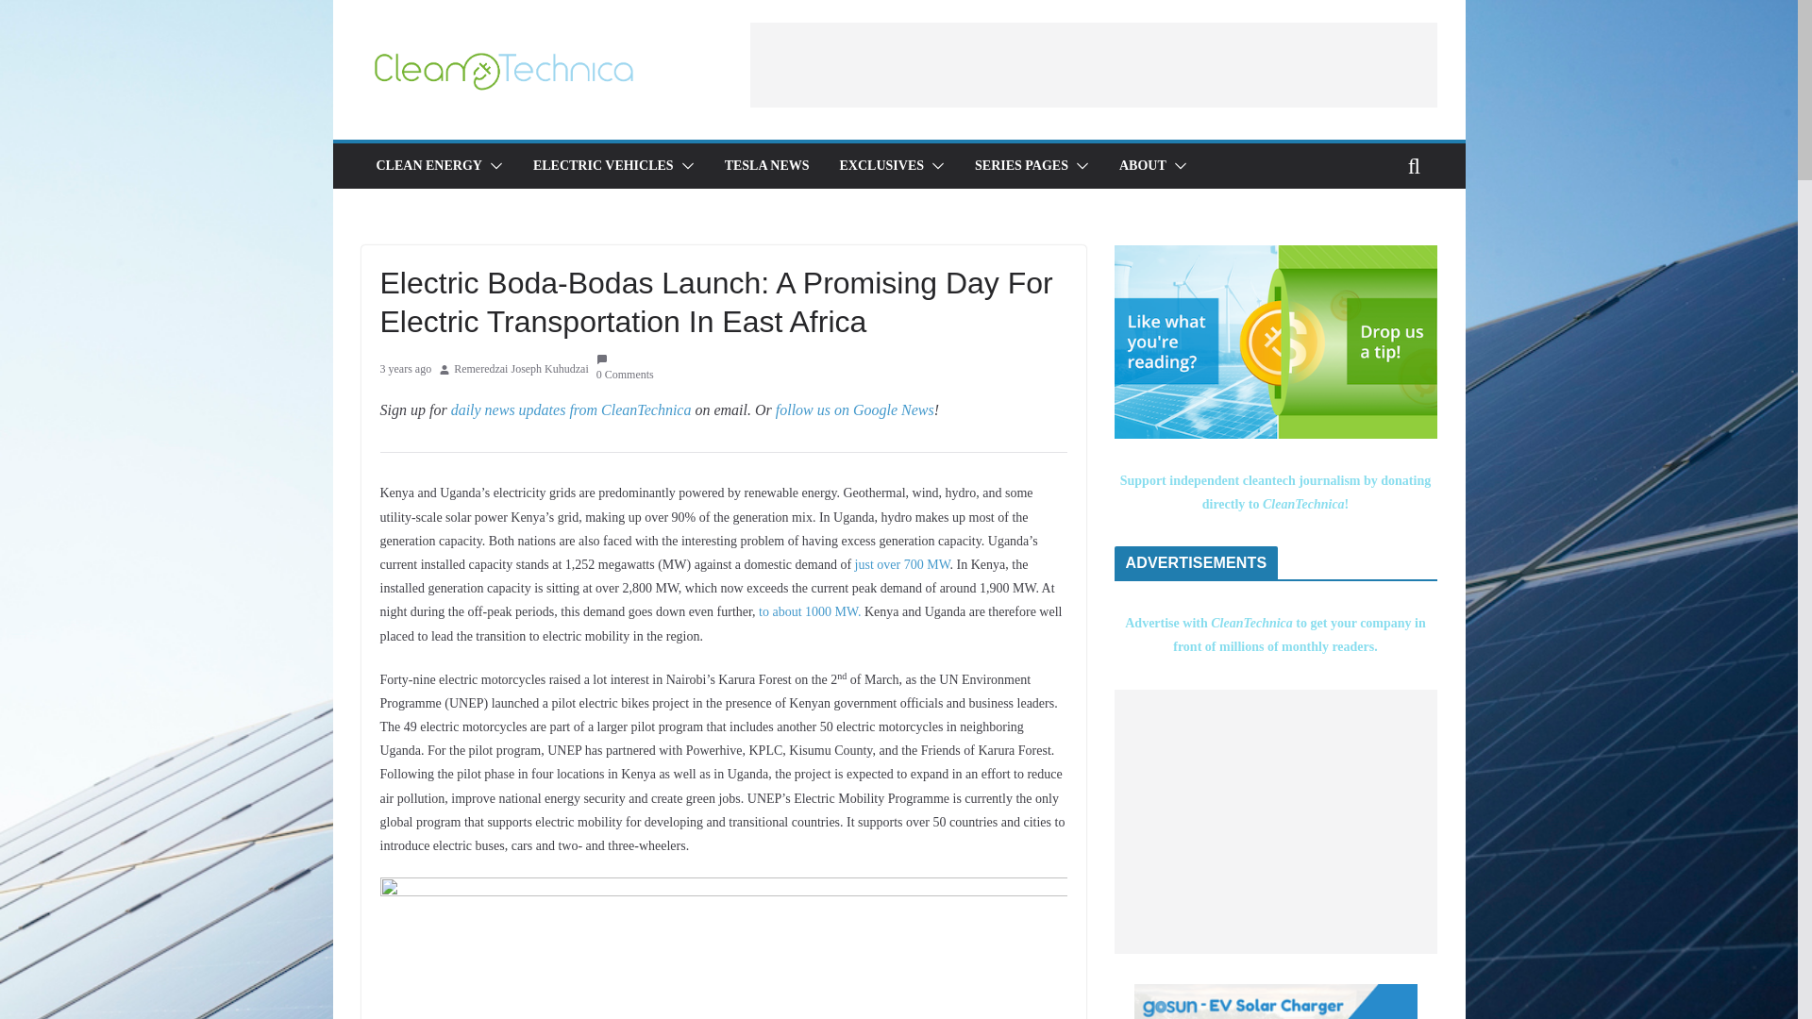 The height and width of the screenshot is (1019, 1812). Describe the element at coordinates (603, 166) in the screenshot. I see `ELECTRIC VEHICLES` at that location.